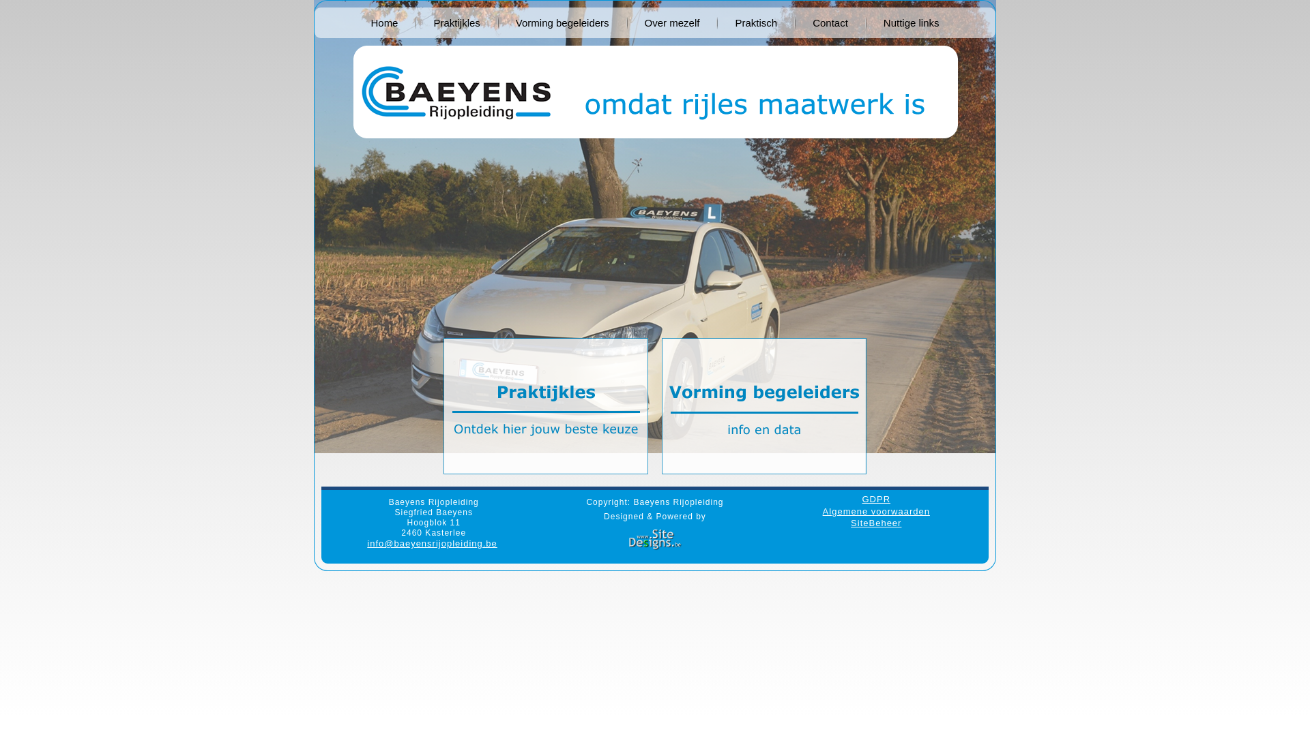 The width and height of the screenshot is (1310, 736). What do you see at coordinates (562, 23) in the screenshot?
I see `Vorming begeleiders` at bounding box center [562, 23].